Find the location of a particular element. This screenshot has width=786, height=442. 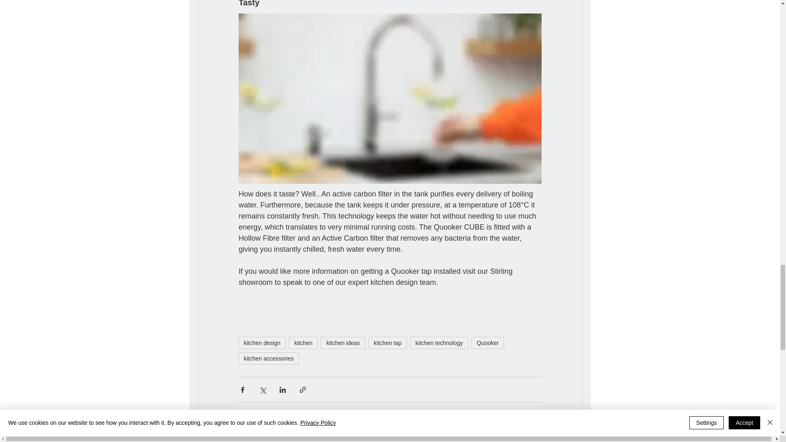

Quooker is located at coordinates (488, 343).